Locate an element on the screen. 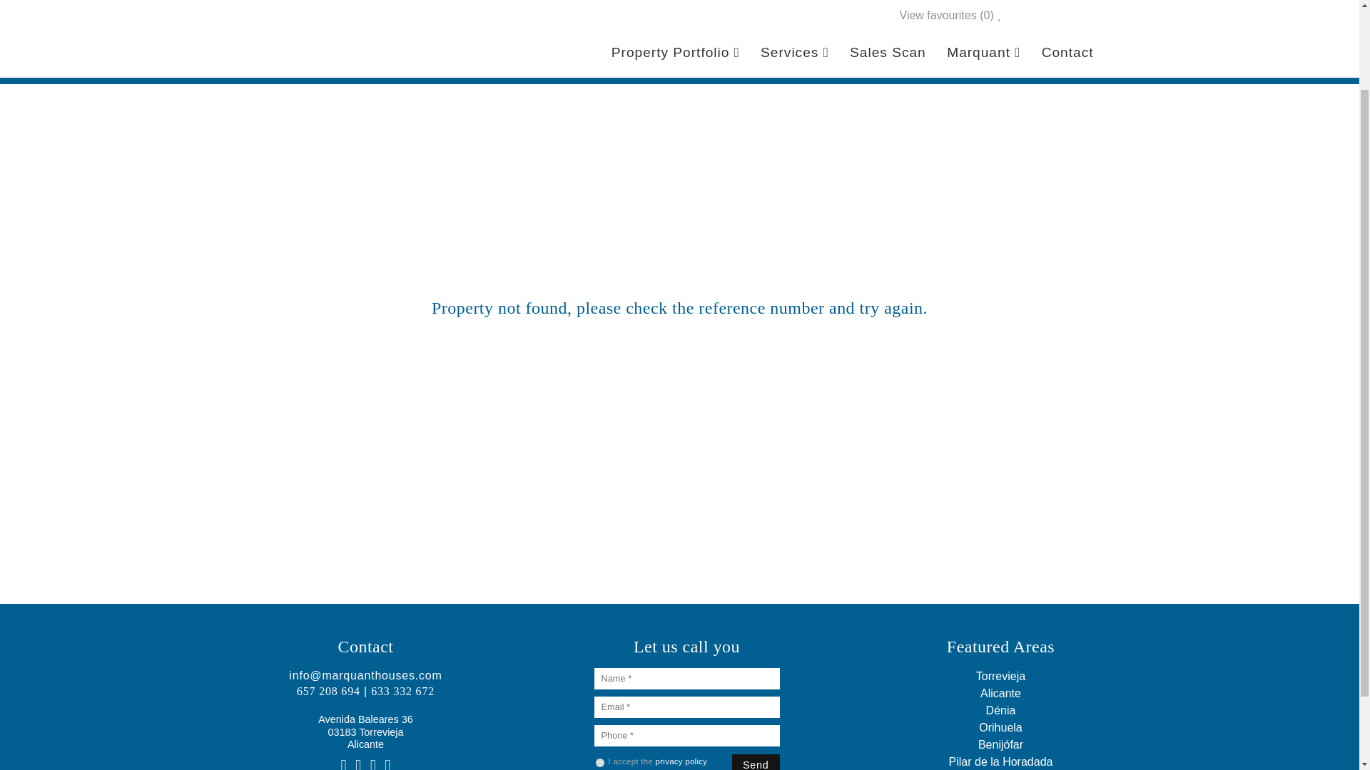  Area is located at coordinates (542, 26).